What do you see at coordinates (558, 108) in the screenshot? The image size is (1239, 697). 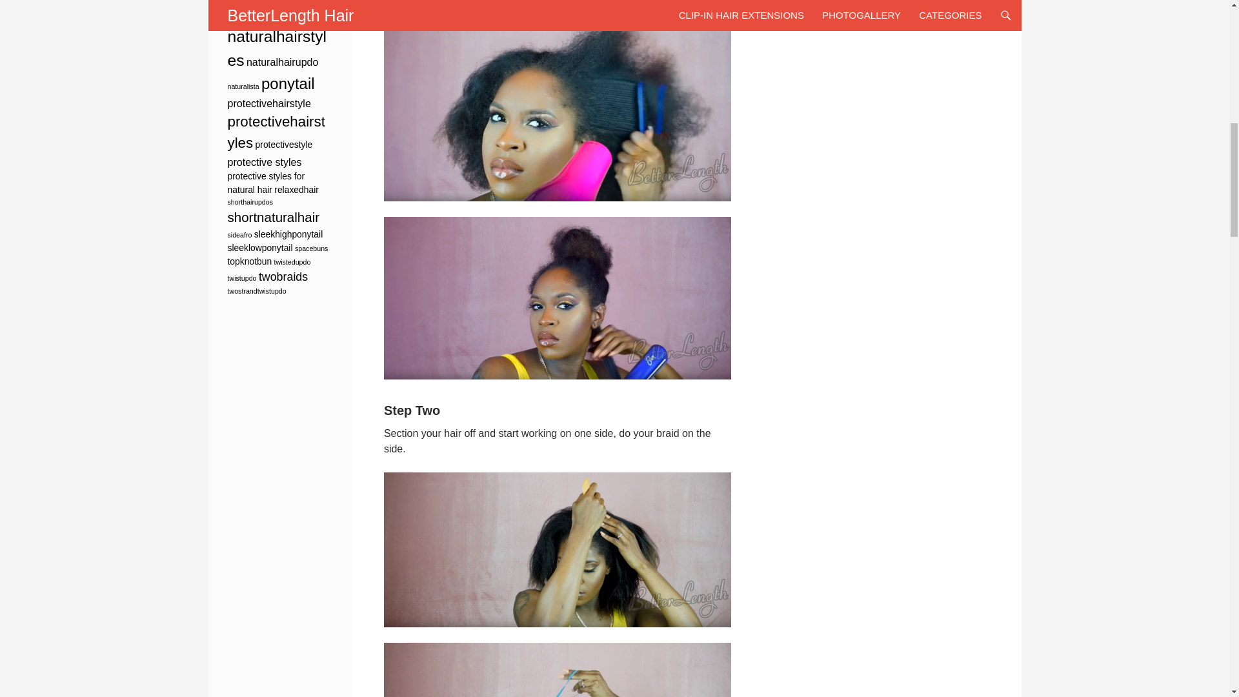 I see `How to Turn 2 Simple Braids Into A Stunning Hairstyle` at bounding box center [558, 108].